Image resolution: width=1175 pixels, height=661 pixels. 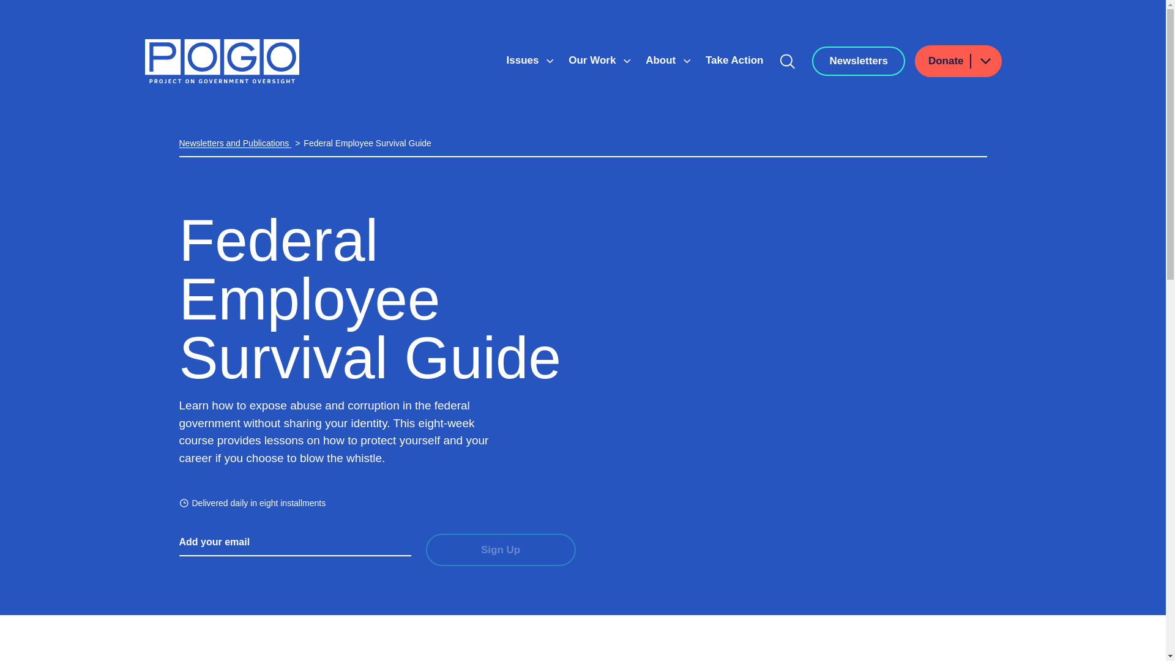 What do you see at coordinates (687, 61) in the screenshot?
I see `Show submenu for About` at bounding box center [687, 61].